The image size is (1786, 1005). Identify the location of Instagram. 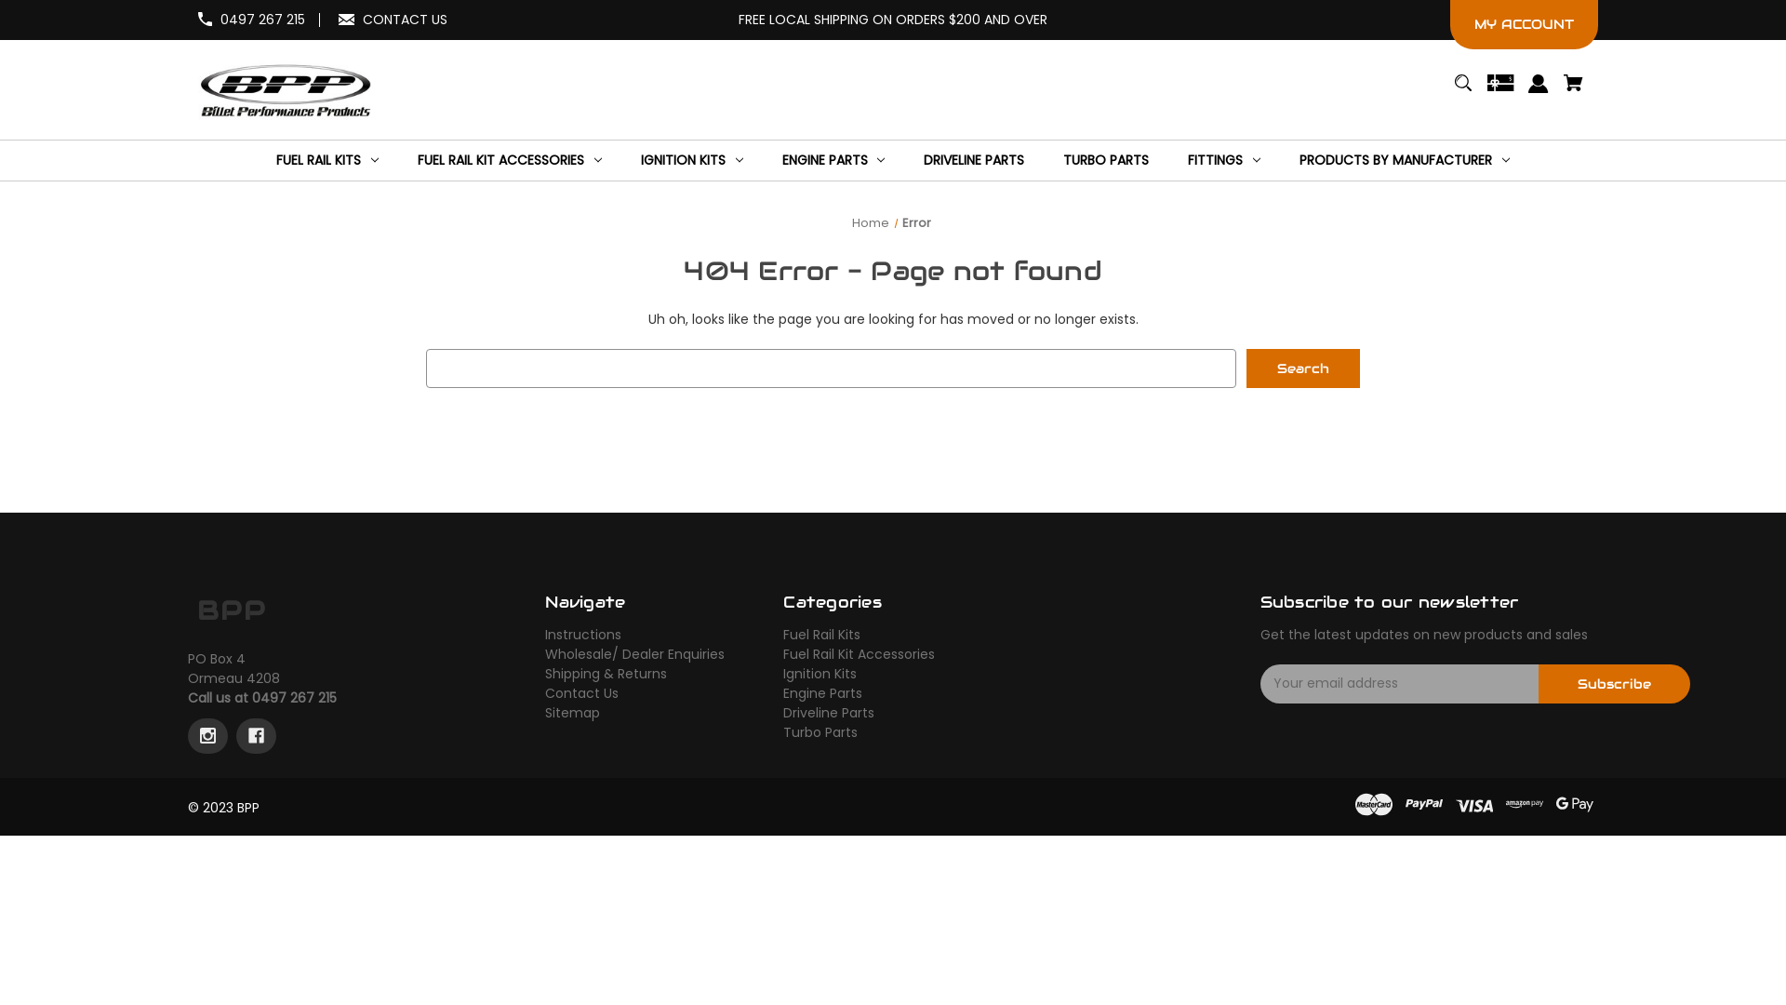
(208, 736).